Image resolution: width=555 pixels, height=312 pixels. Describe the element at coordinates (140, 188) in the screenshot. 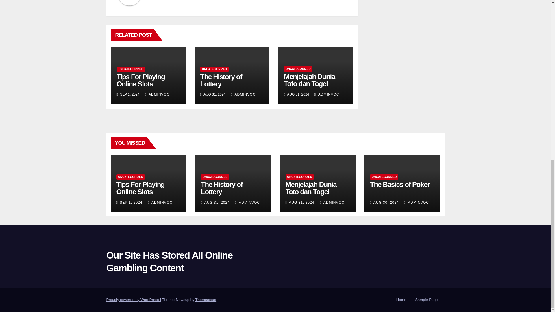

I see `Permalink to: Tips For Playing Online Slots` at that location.